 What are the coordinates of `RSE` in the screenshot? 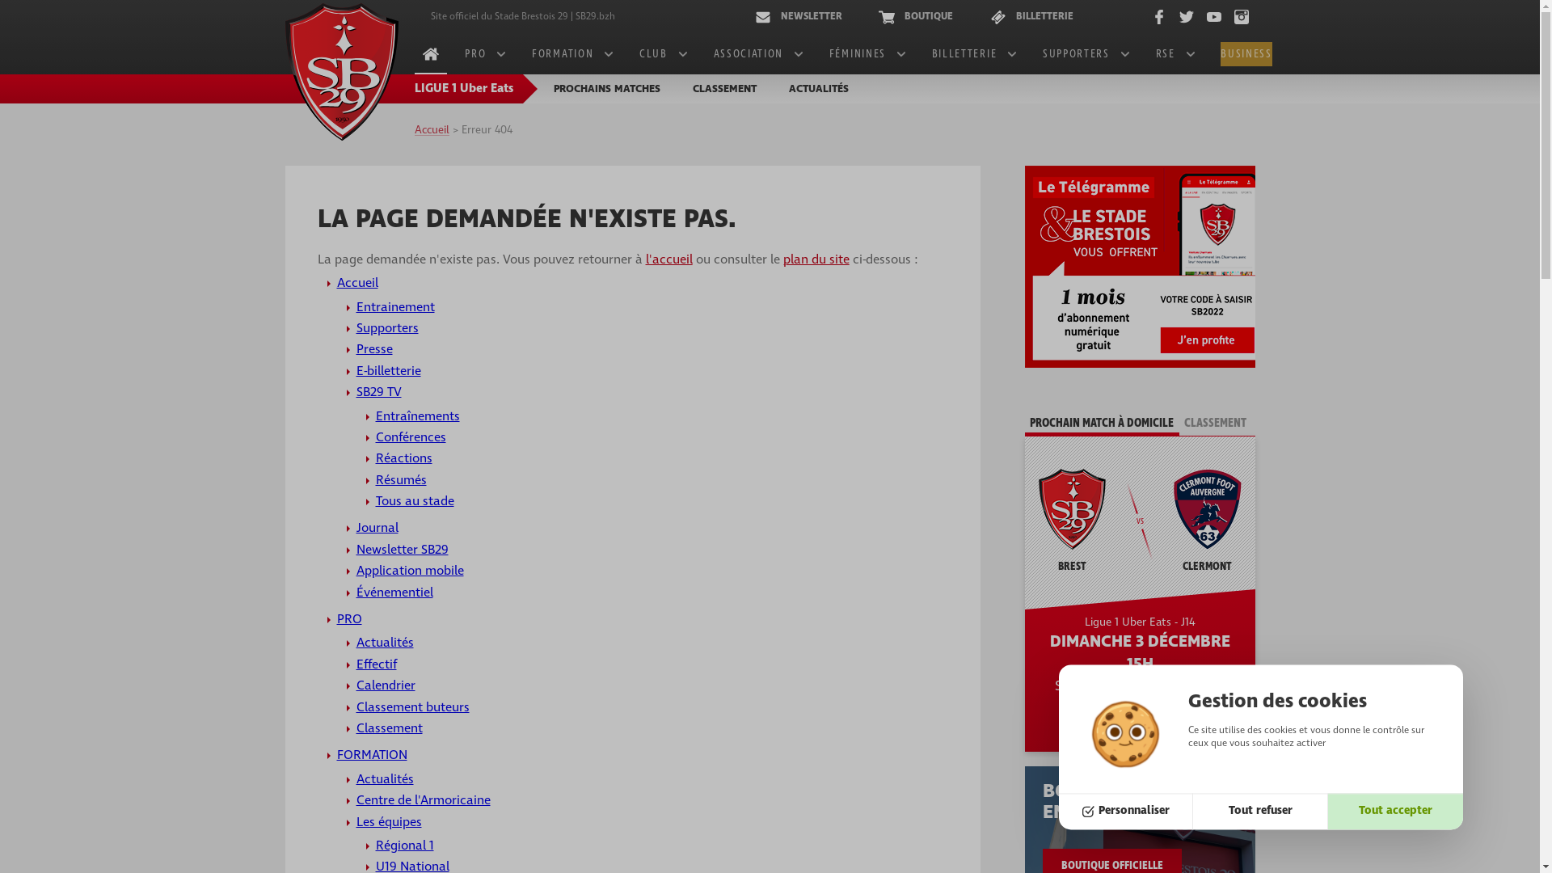 It's located at (1175, 54).